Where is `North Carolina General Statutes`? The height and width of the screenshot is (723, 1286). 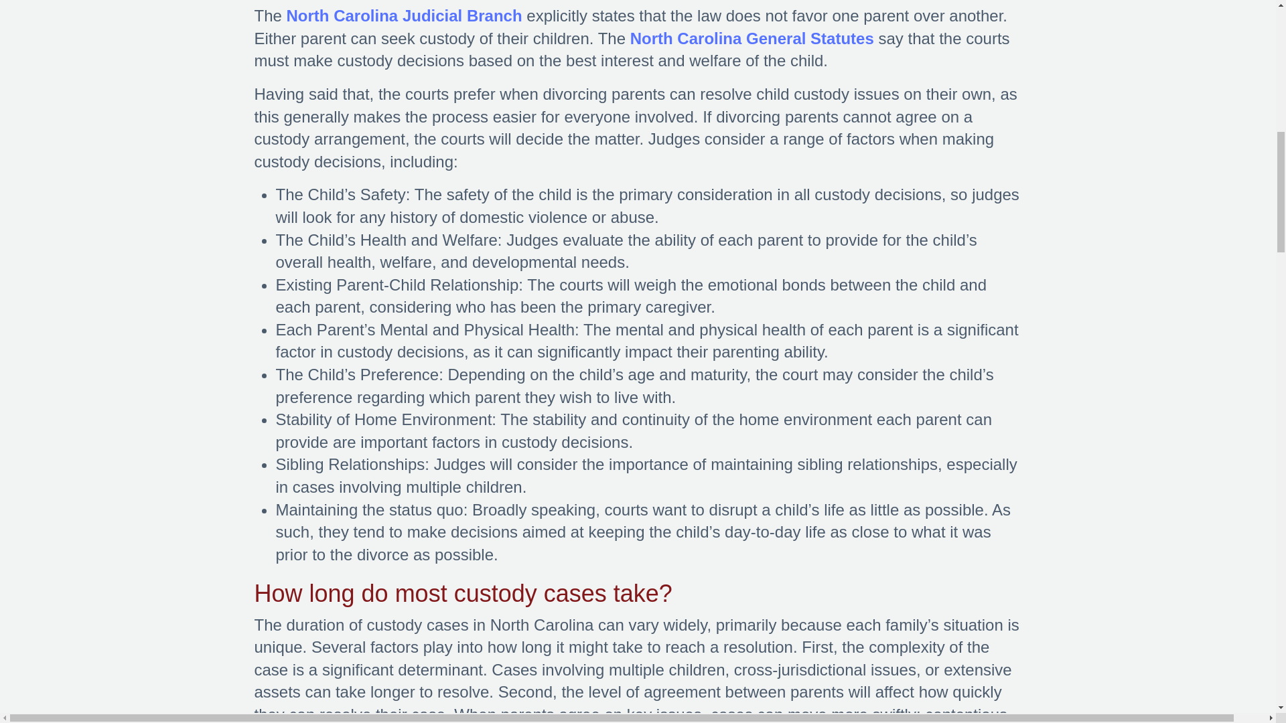 North Carolina General Statutes is located at coordinates (752, 39).